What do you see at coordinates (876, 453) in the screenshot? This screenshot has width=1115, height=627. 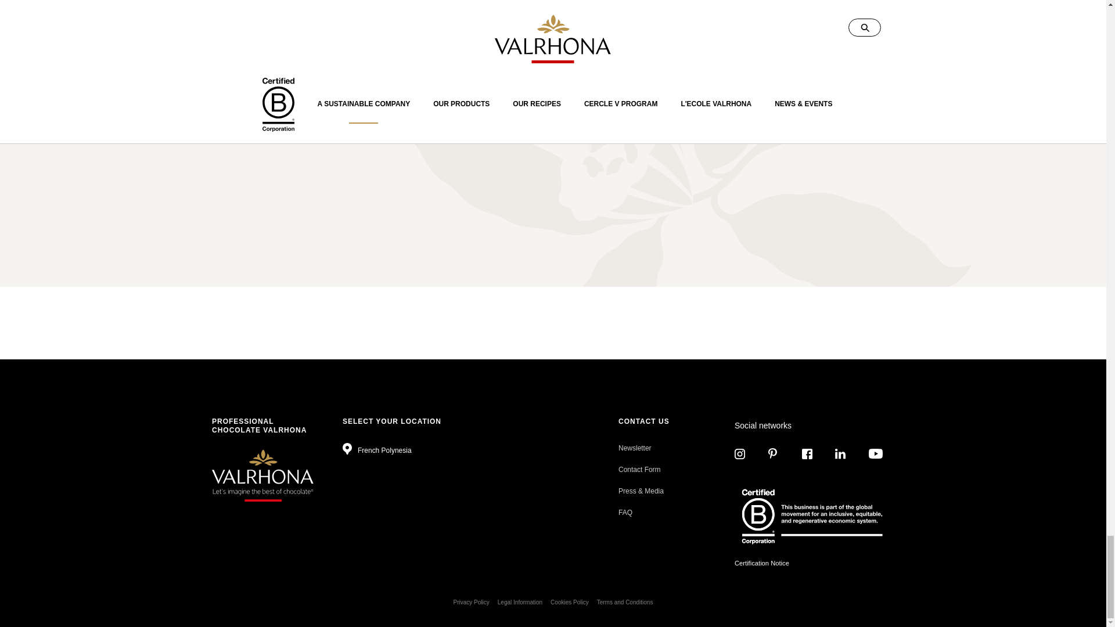 I see `Youtube Created with sketchtool.` at bounding box center [876, 453].